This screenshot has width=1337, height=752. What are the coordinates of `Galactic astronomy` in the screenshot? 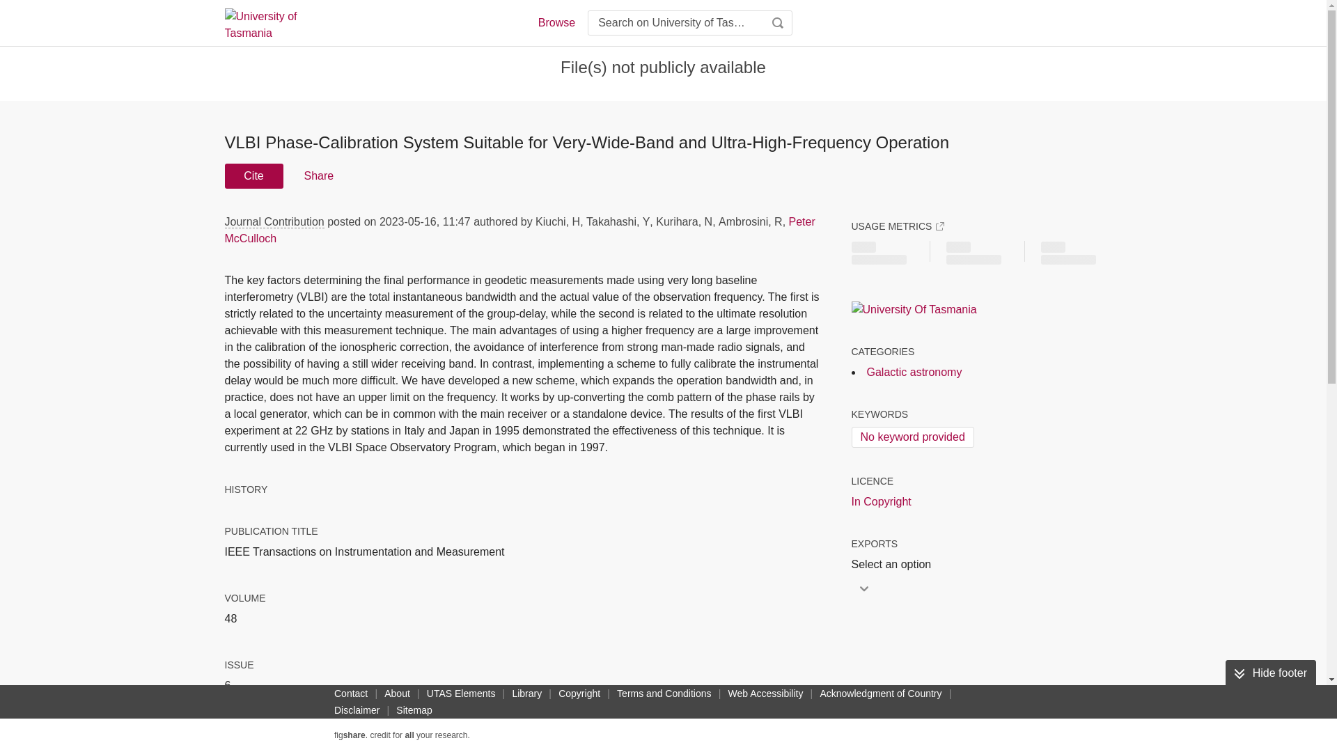 It's located at (914, 372).